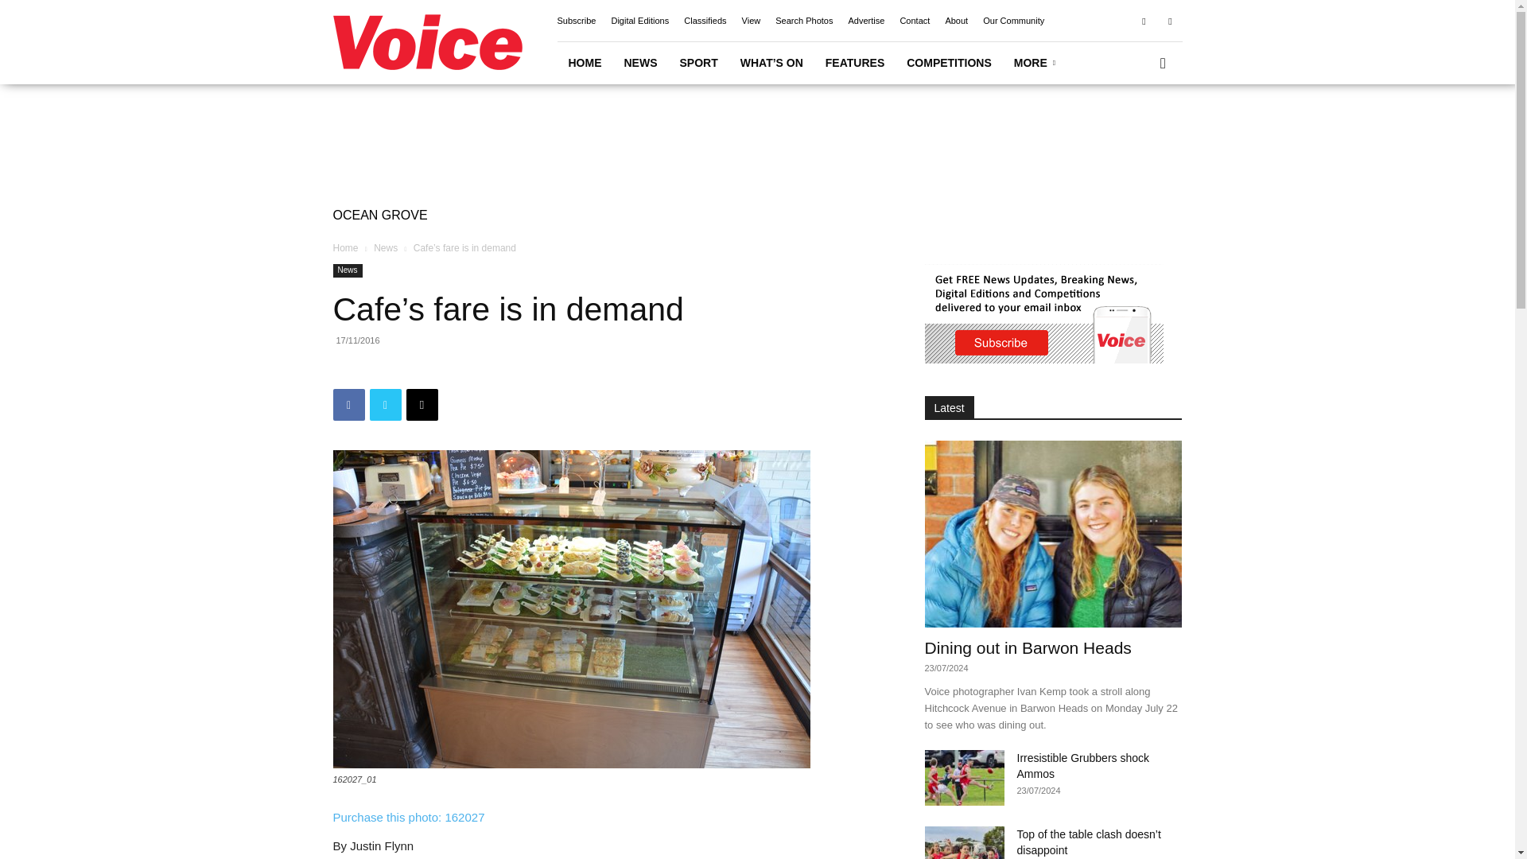  Describe the element at coordinates (385, 247) in the screenshot. I see `View all posts in News` at that location.